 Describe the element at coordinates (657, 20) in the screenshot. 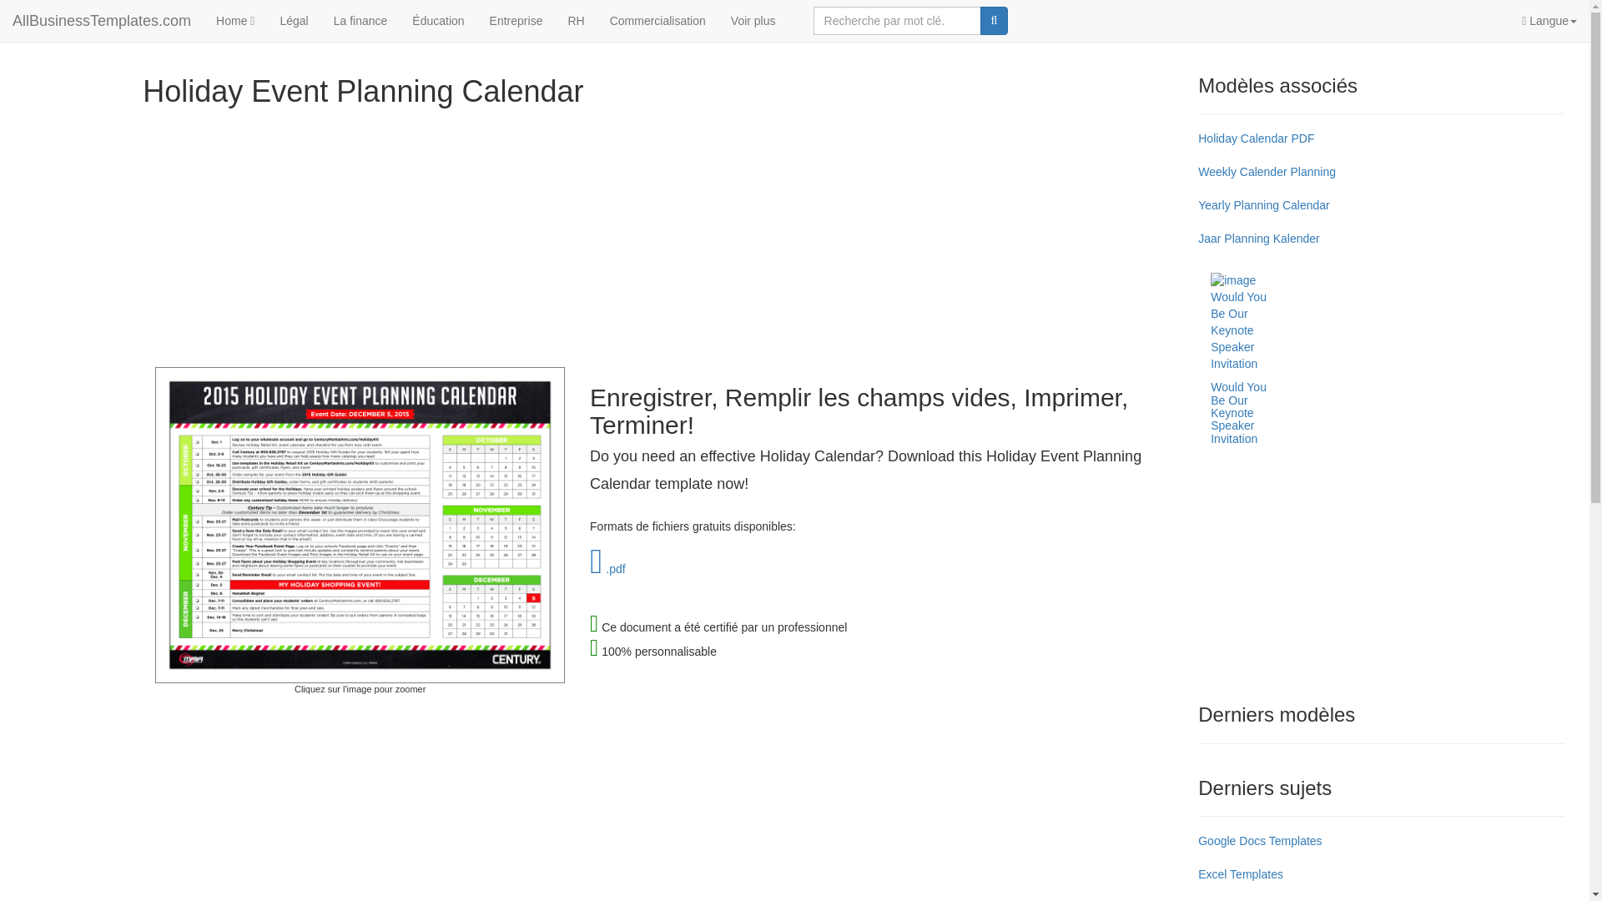

I see `Commercialisation` at that location.